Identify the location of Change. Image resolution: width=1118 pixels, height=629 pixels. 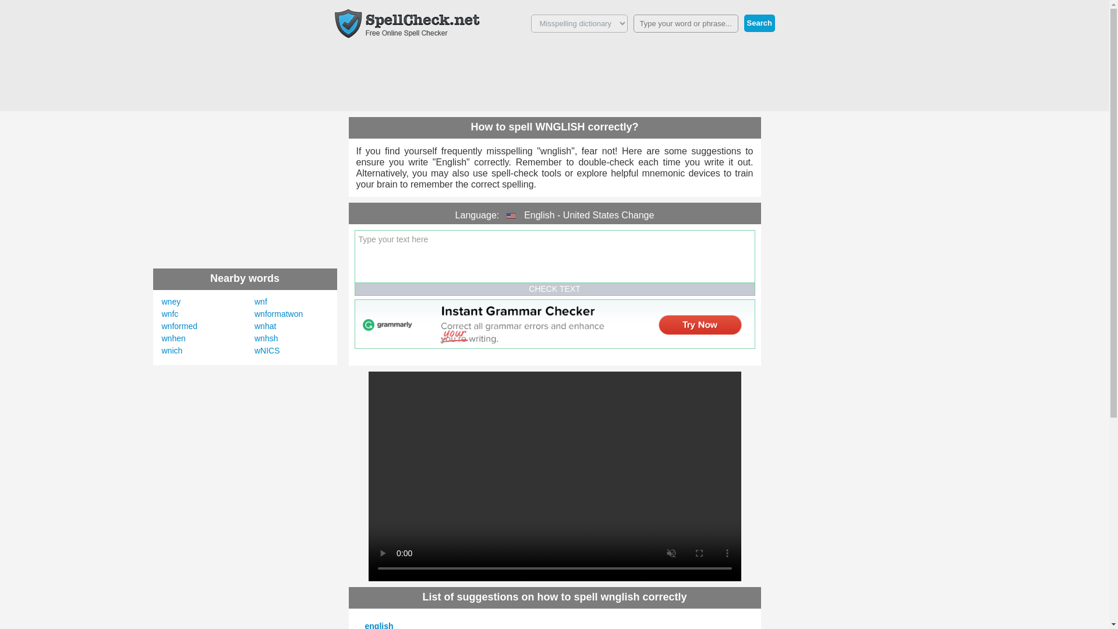
(638, 215).